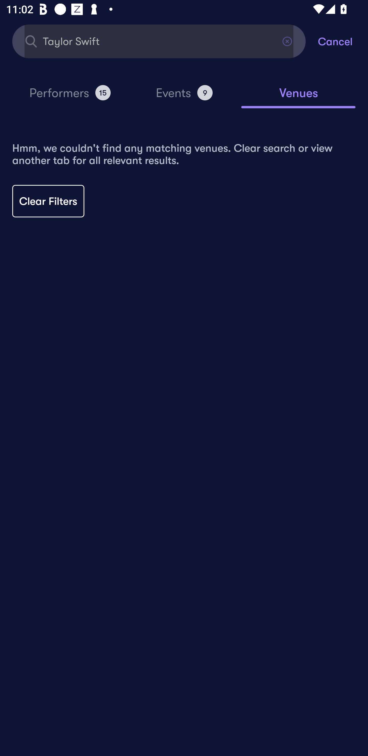  I want to click on Performers 15, so click(70, 97).